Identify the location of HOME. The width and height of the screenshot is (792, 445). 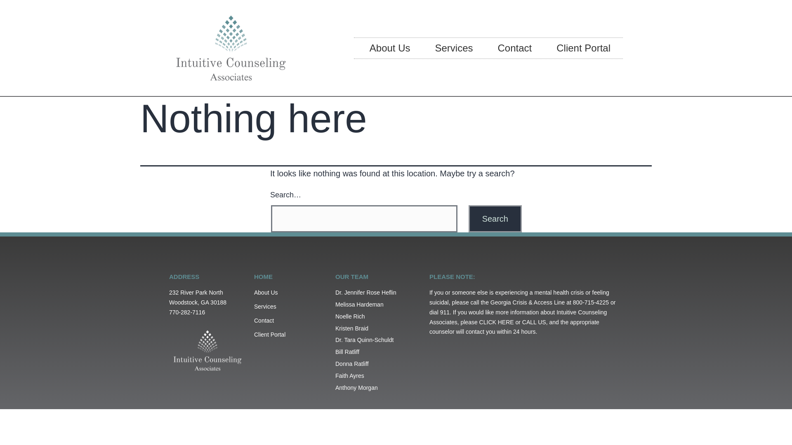
(263, 277).